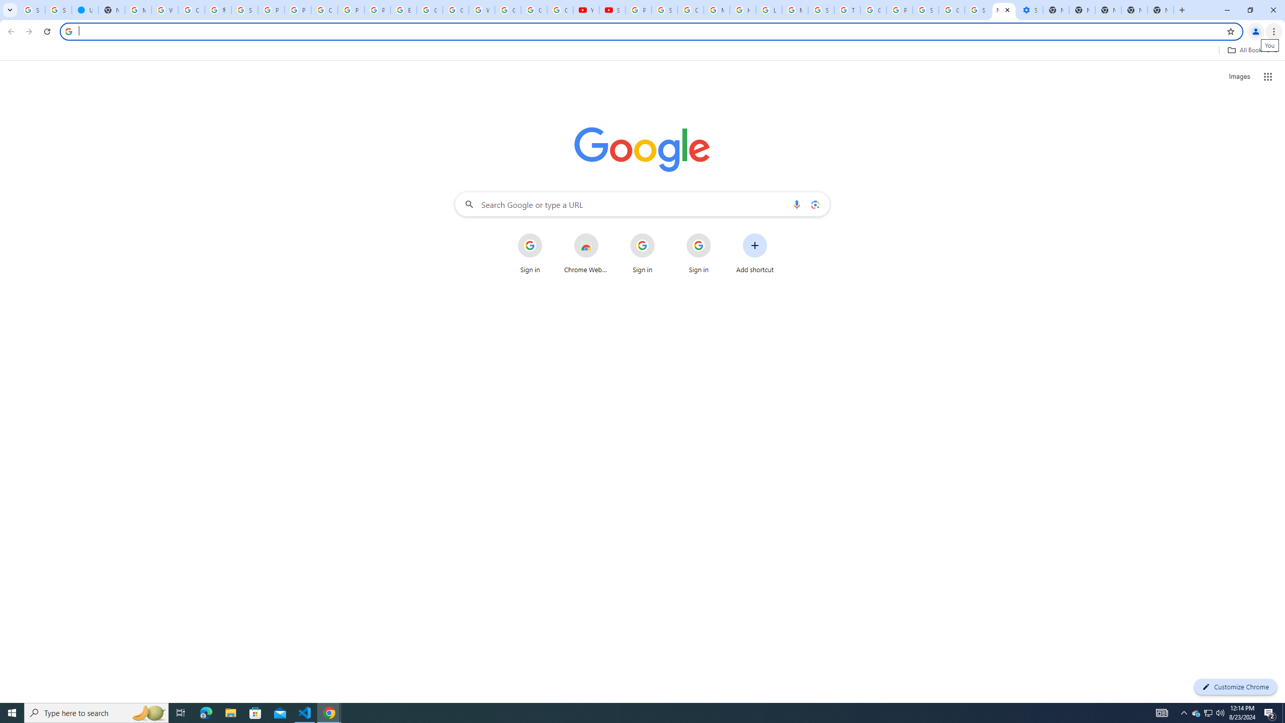 This screenshot has width=1285, height=723. I want to click on Search our Doodle Library Collection - Google Doodles, so click(821, 10).